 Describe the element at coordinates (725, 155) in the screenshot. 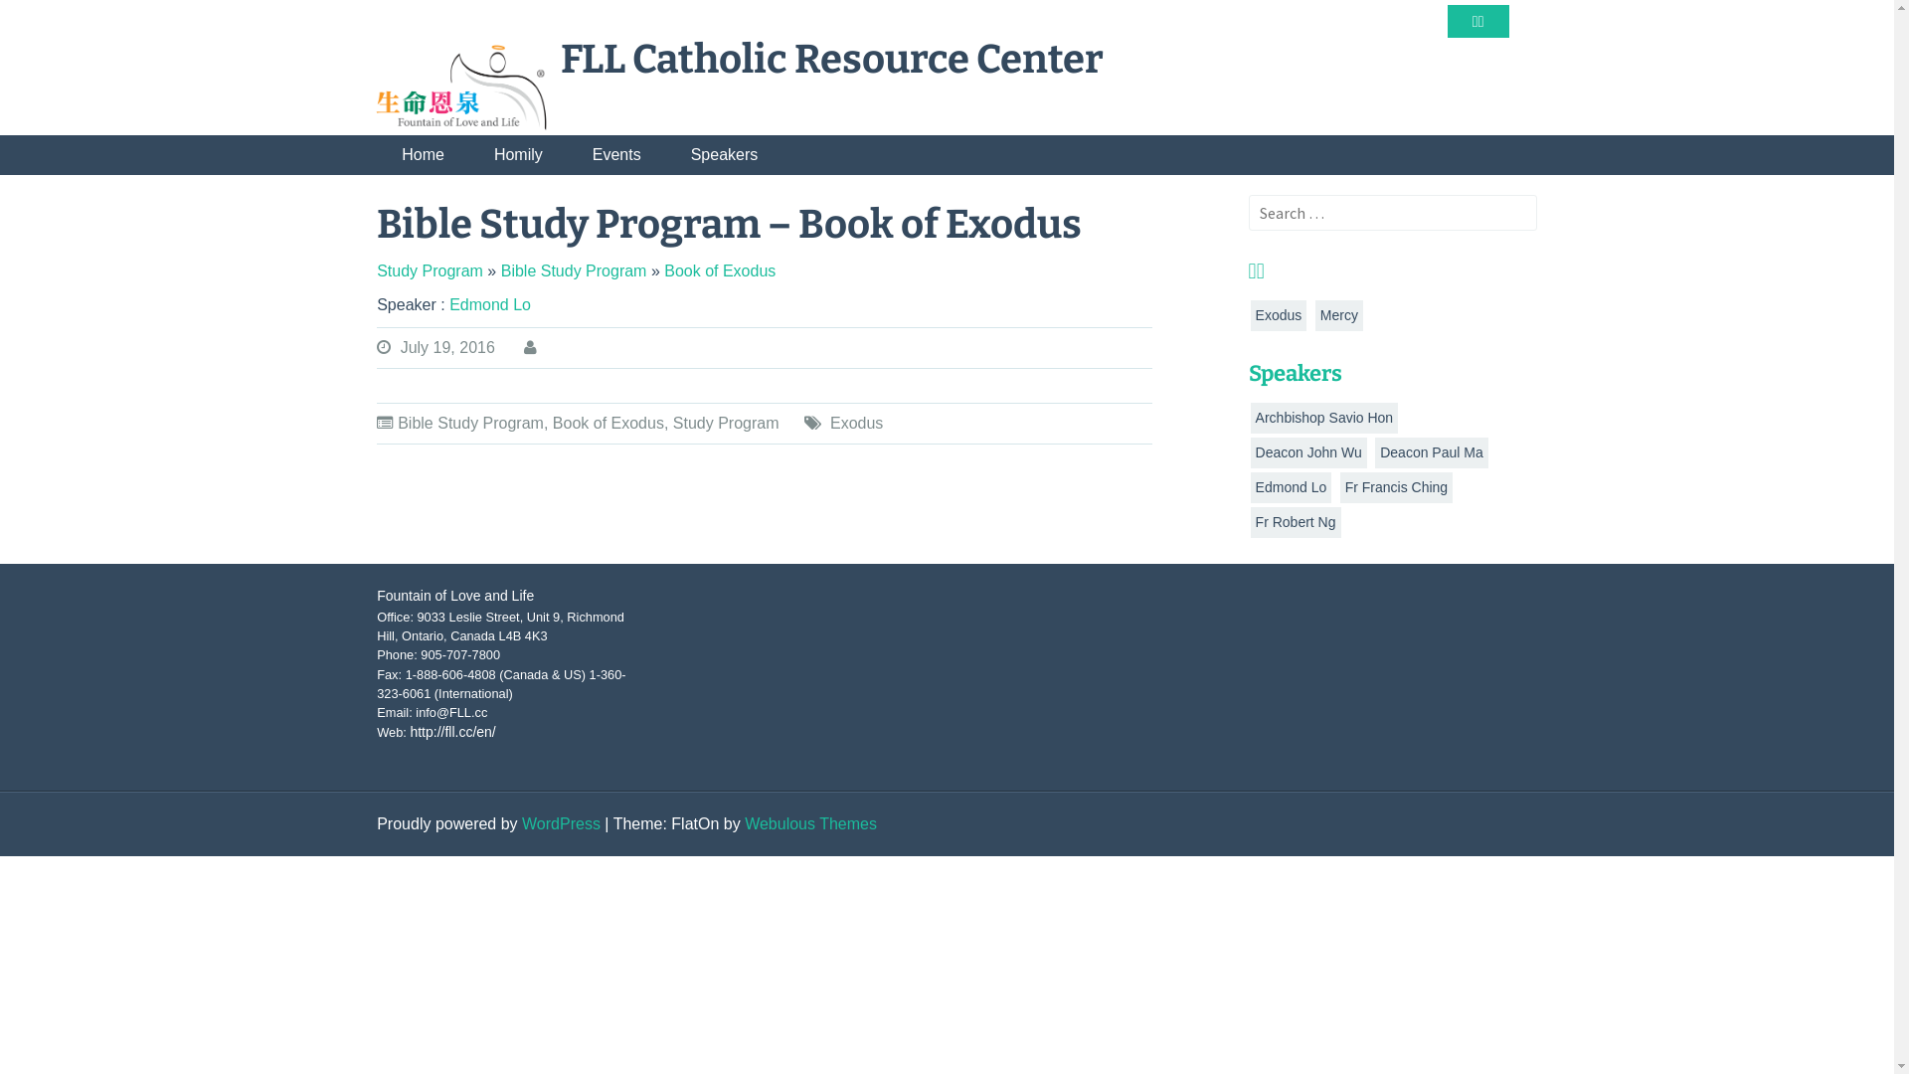

I see `Speakers` at that location.